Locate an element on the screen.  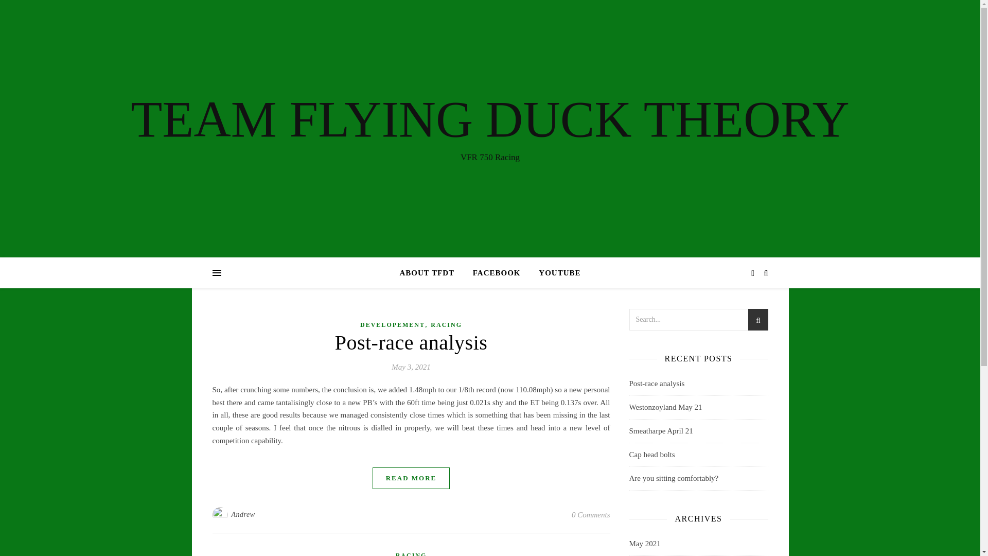
Post-race analysis is located at coordinates (657, 383).